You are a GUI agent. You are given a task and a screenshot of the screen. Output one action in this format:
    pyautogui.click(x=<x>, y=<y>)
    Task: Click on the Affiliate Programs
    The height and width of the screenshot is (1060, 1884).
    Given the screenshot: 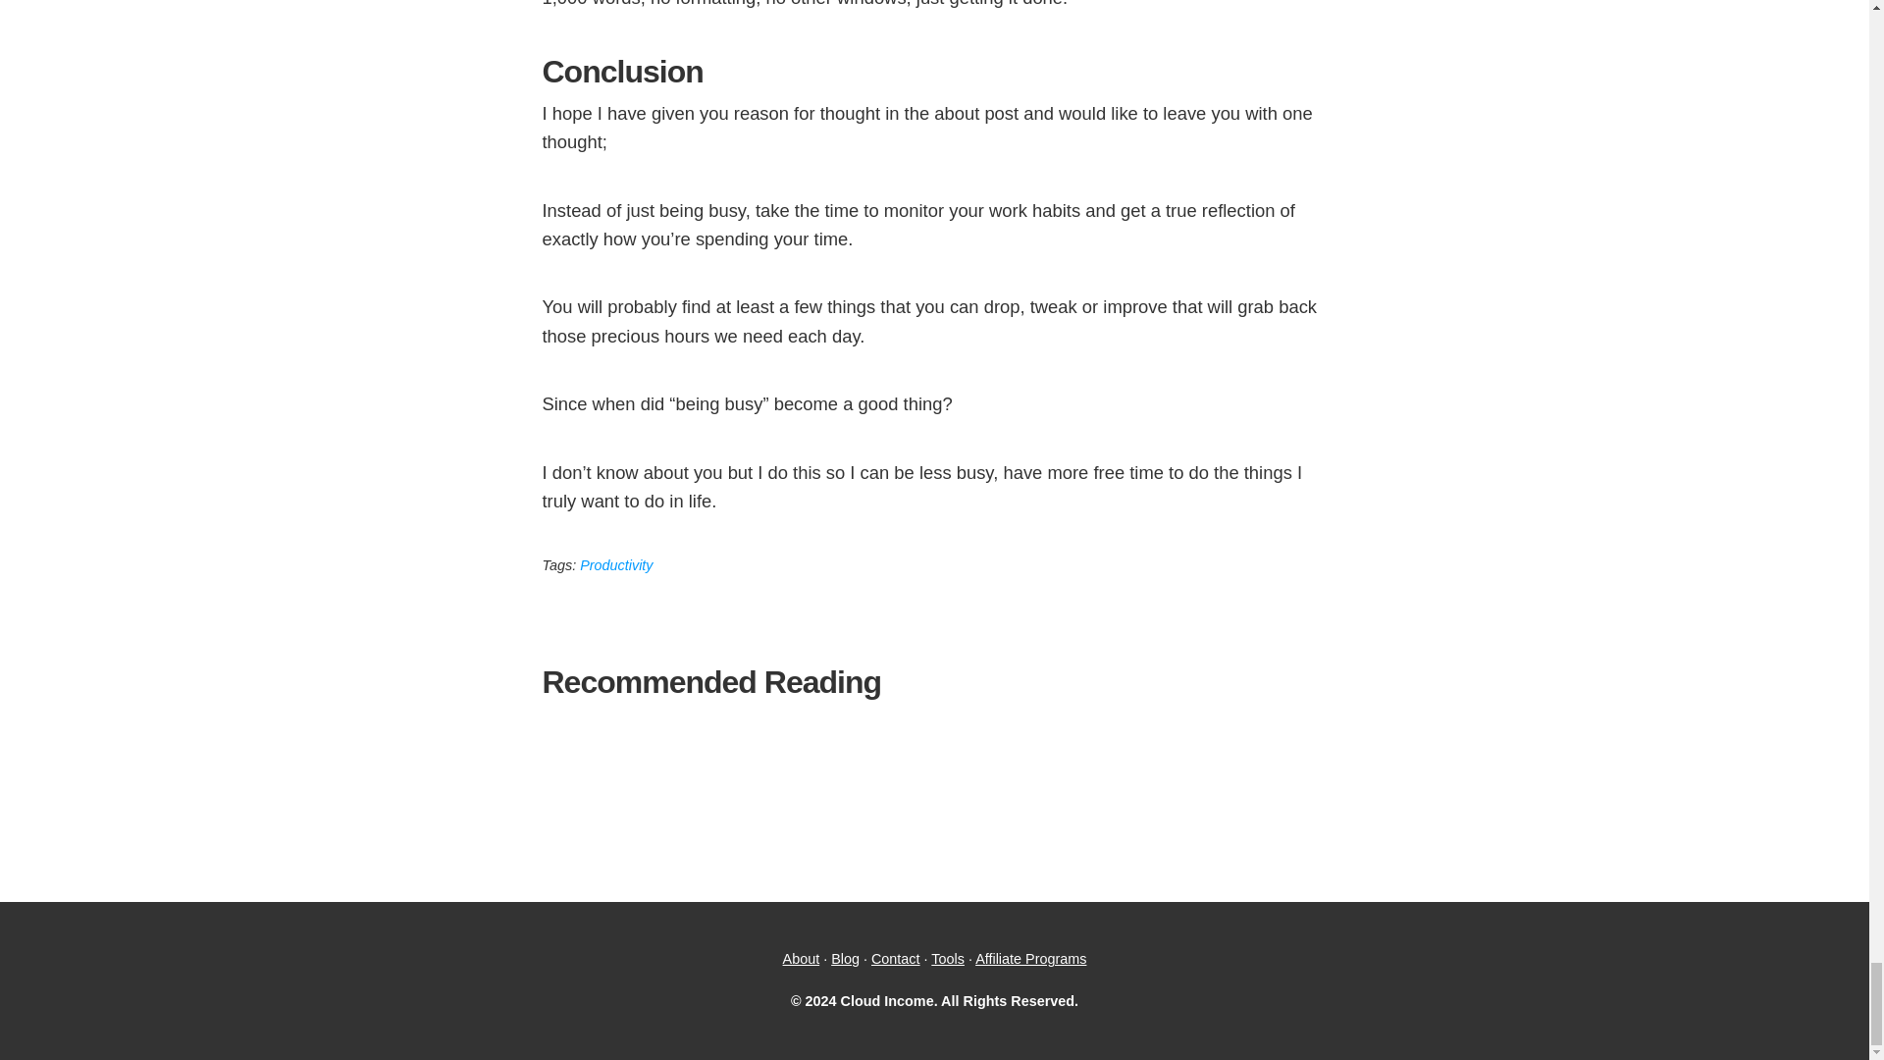 What is the action you would take?
    pyautogui.click(x=1030, y=958)
    